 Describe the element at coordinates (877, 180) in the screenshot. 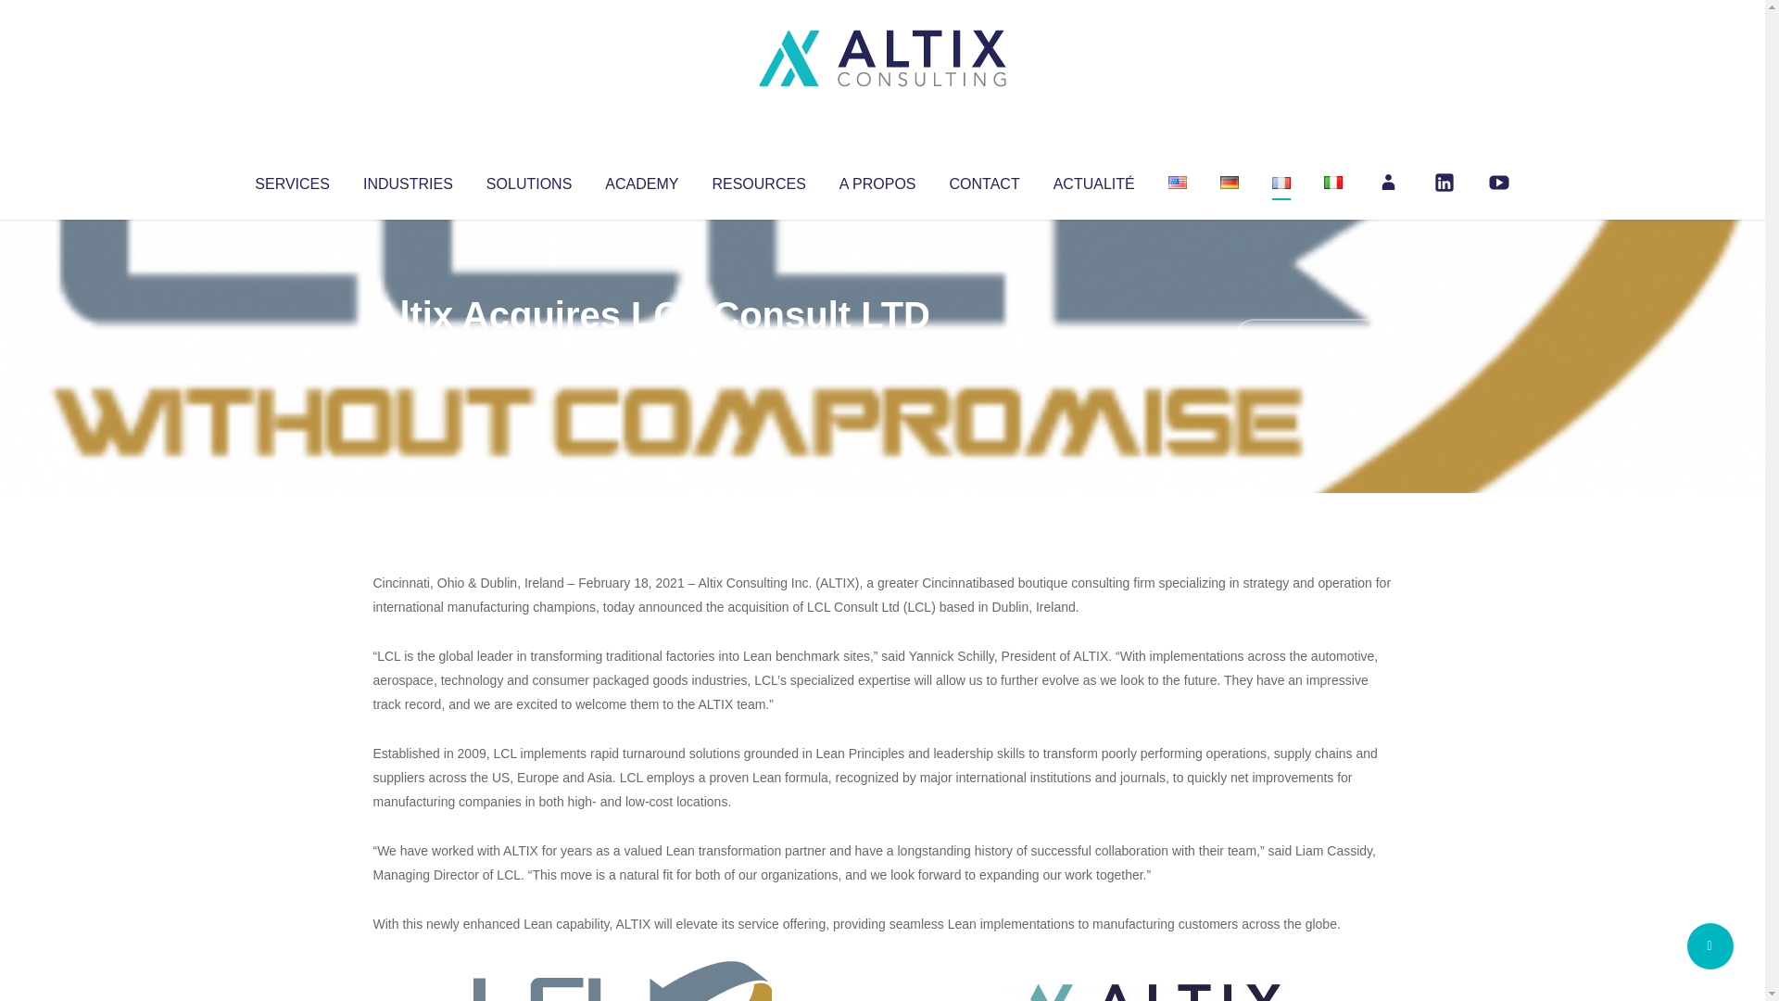

I see `A PROPOS` at that location.